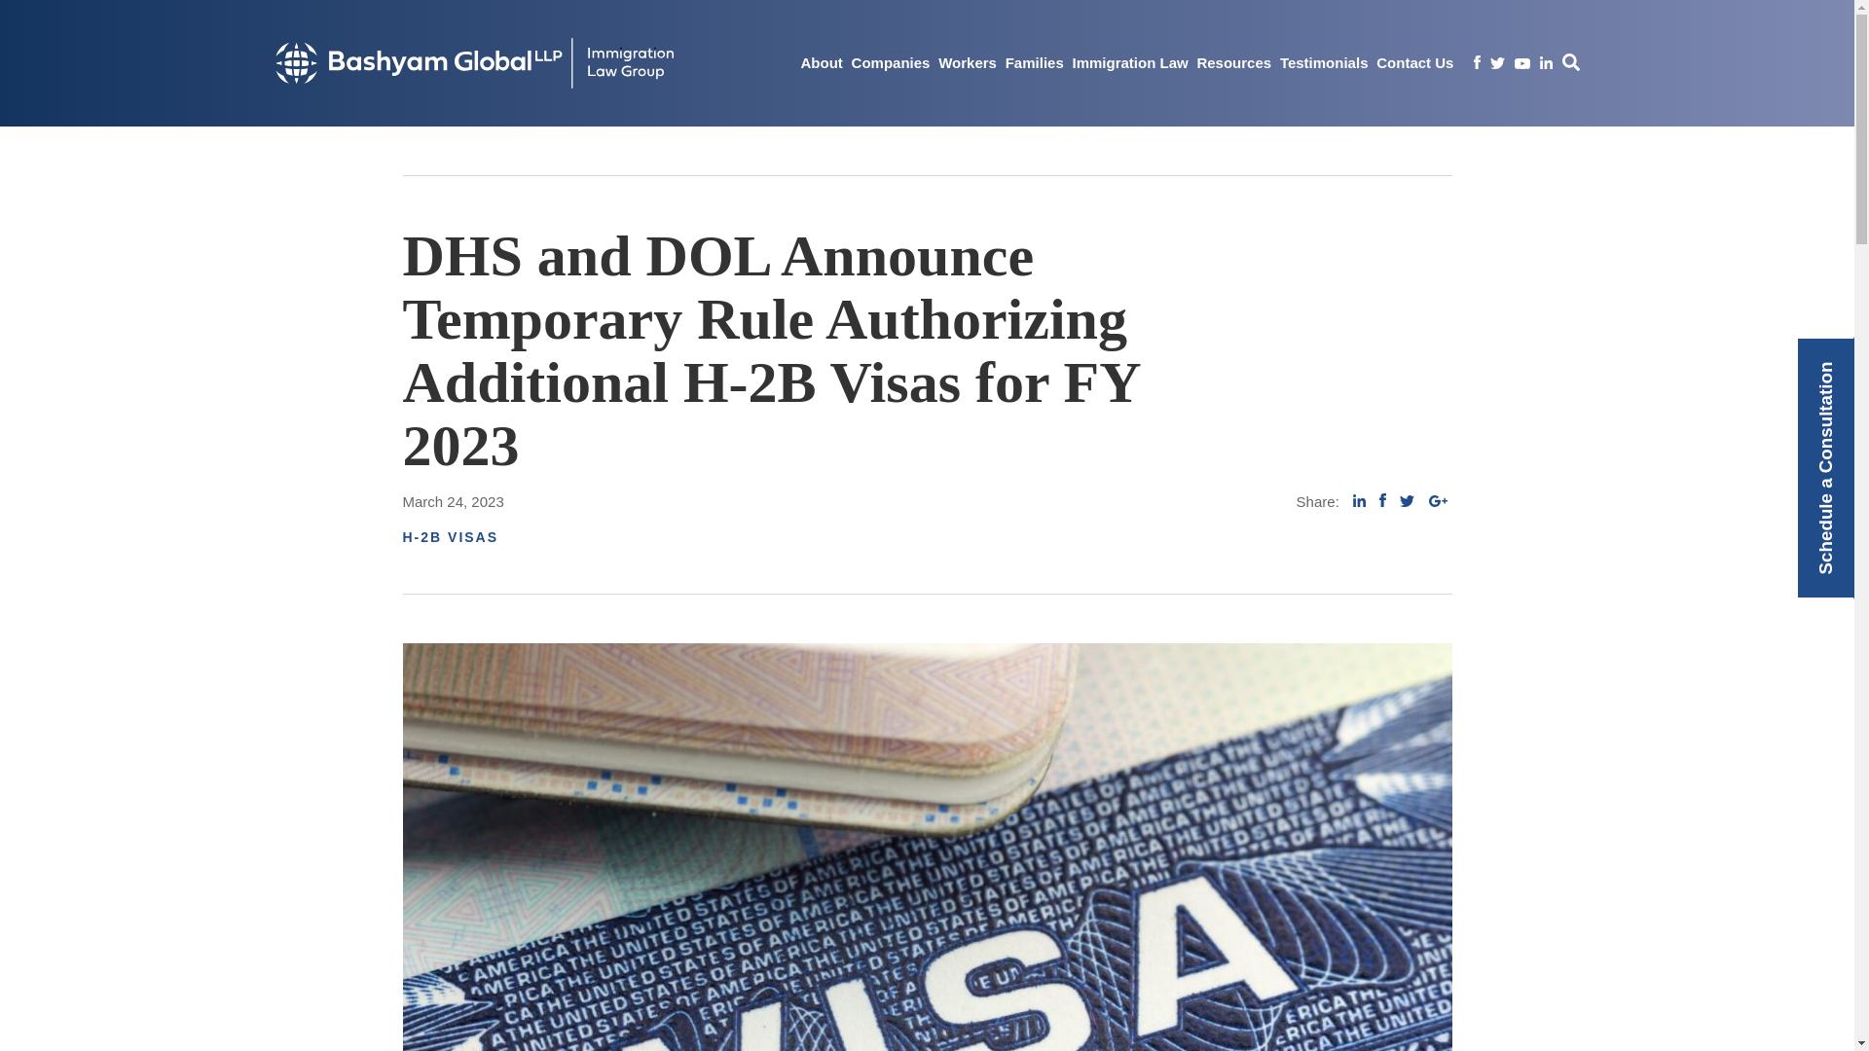 The height and width of the screenshot is (1051, 1869). Describe the element at coordinates (892, 62) in the screenshot. I see `Companies` at that location.